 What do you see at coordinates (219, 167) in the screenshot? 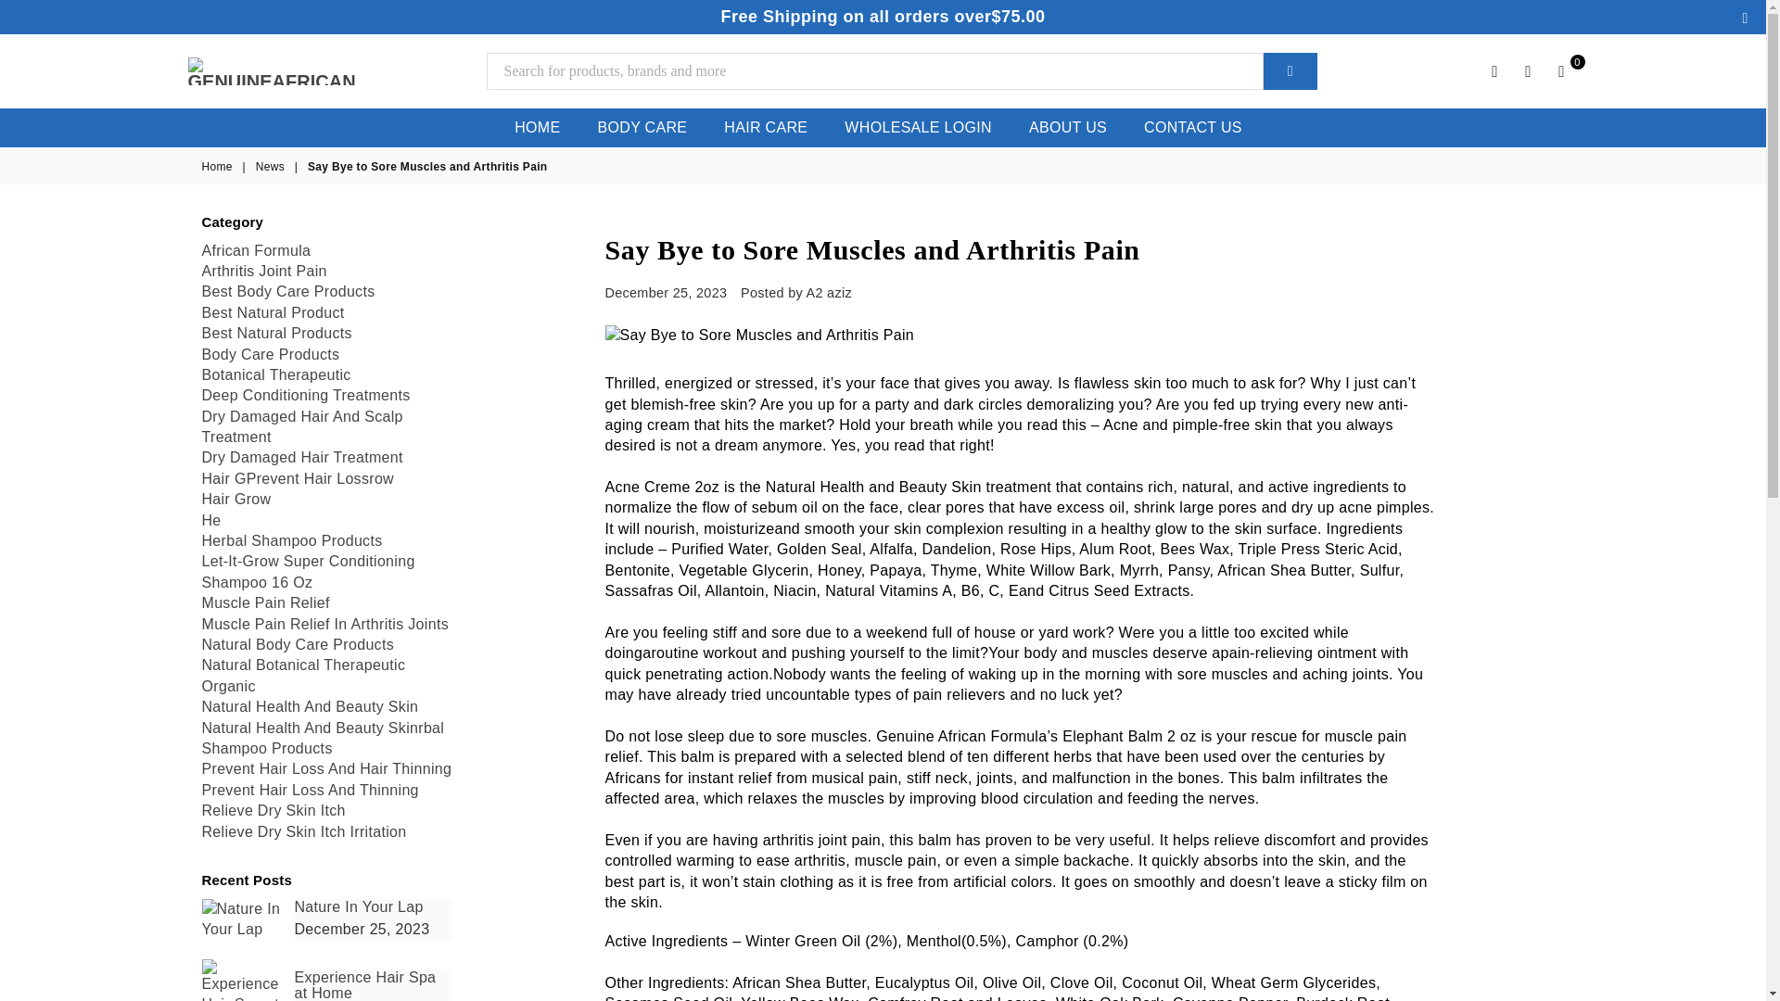
I see `Back to the home page` at bounding box center [219, 167].